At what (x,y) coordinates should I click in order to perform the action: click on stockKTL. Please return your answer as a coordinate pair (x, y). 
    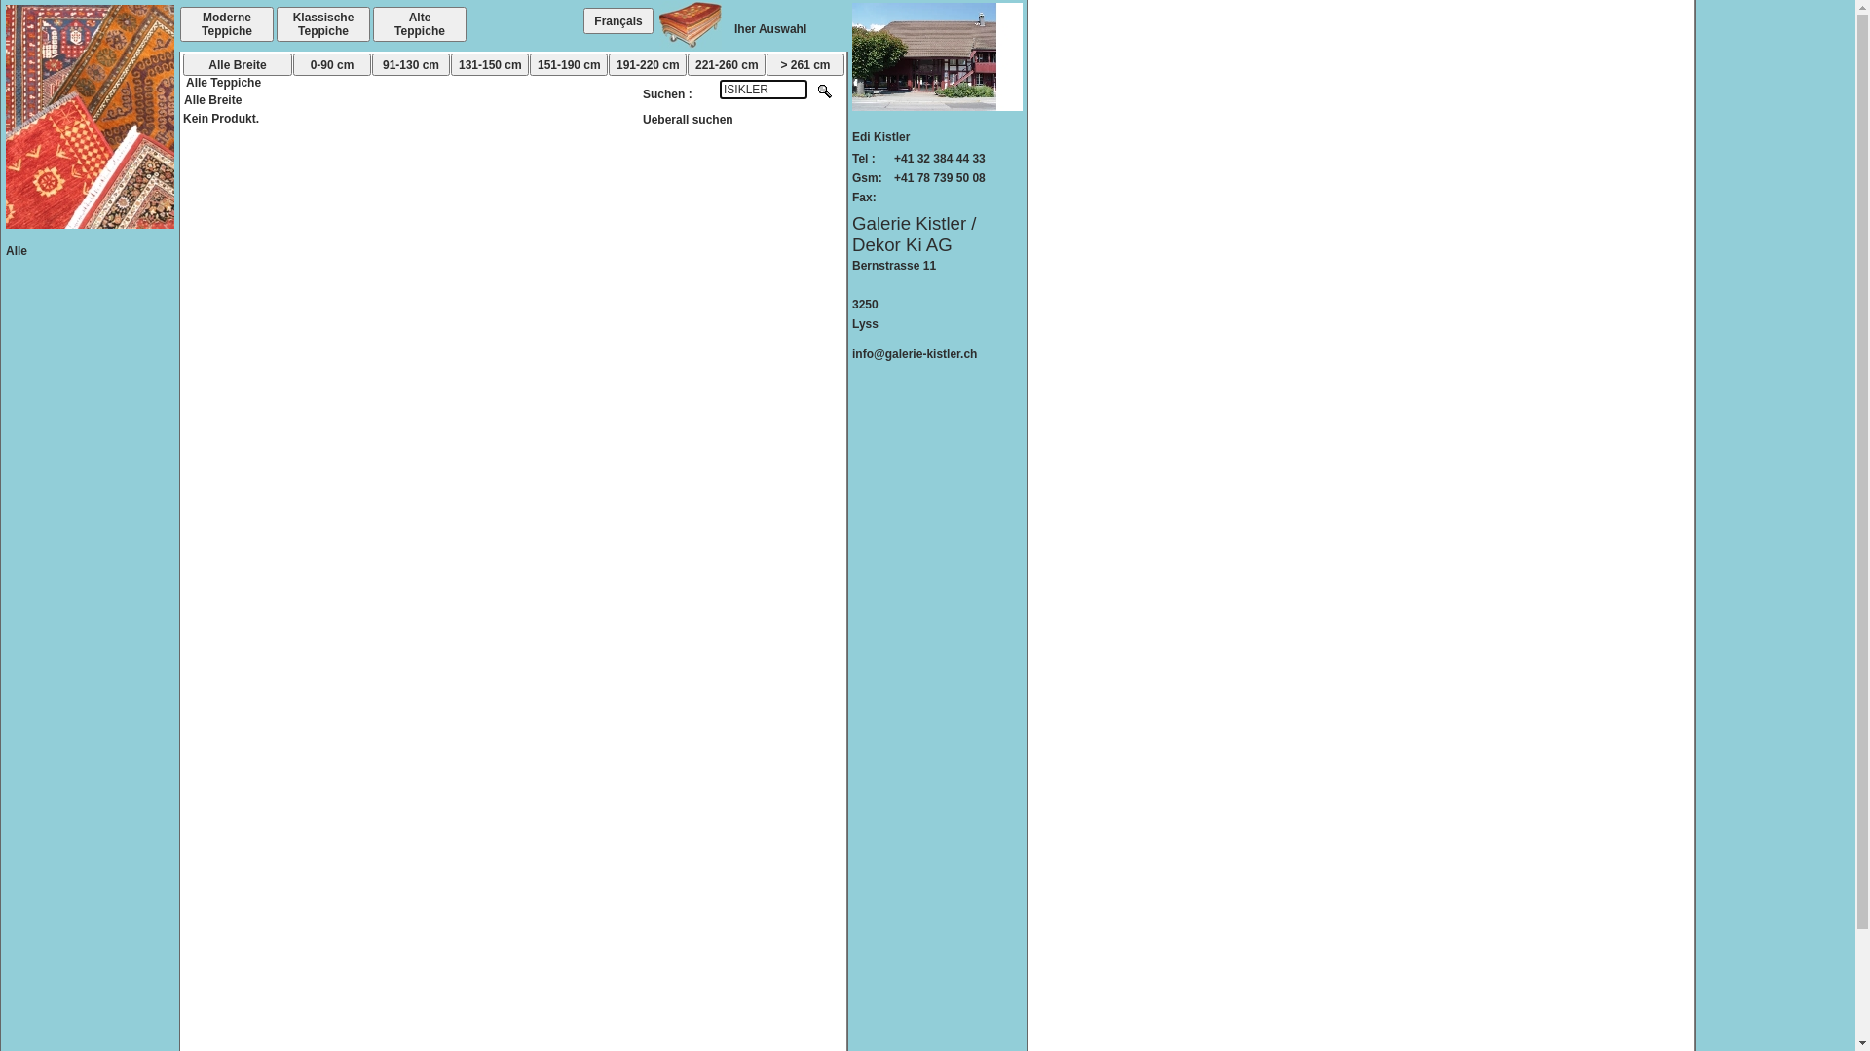
    Looking at the image, I should click on (891, 391).